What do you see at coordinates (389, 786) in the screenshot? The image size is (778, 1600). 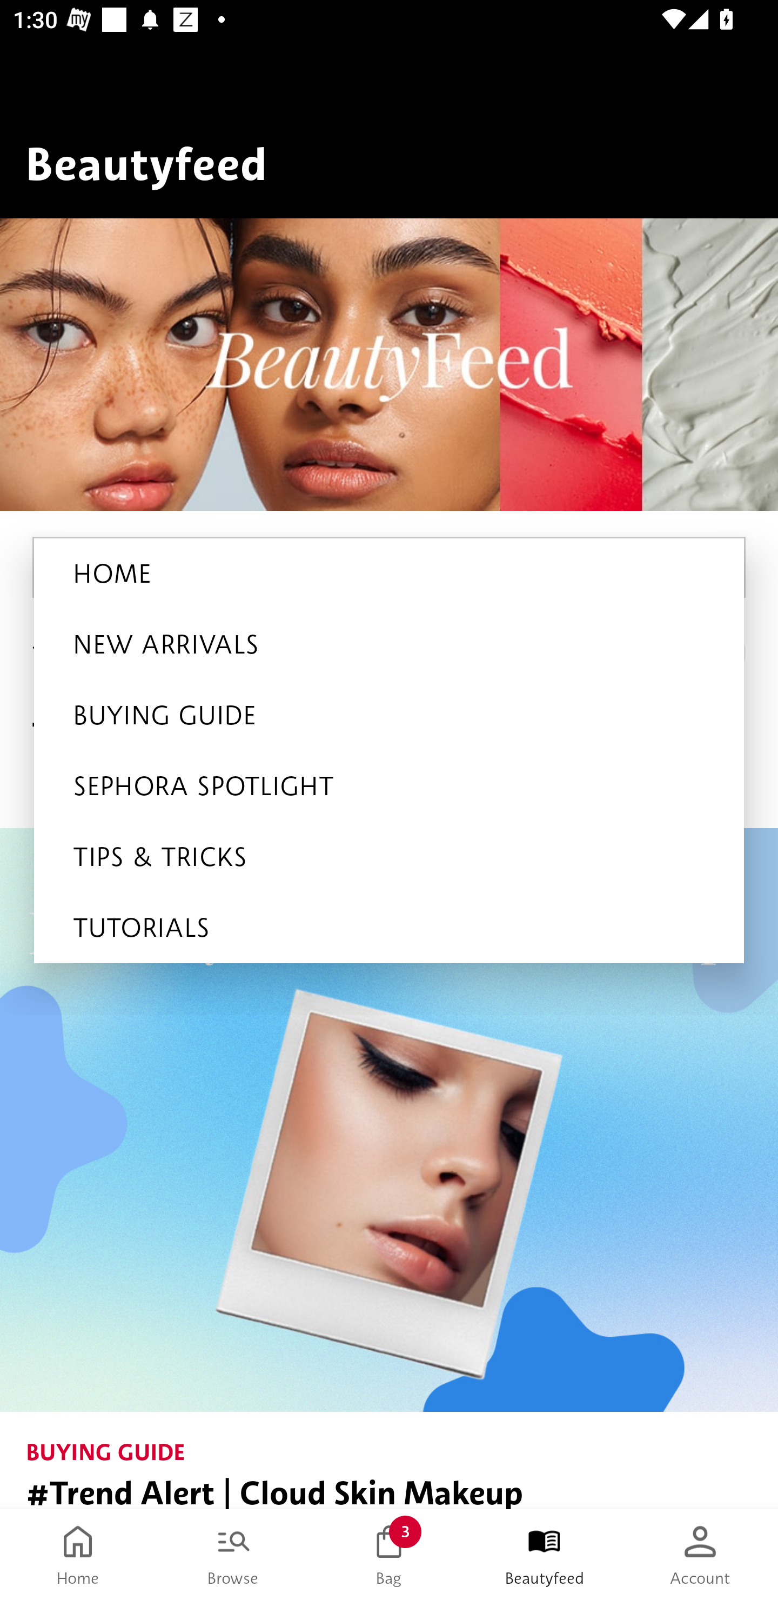 I see `SEPHORA SPOTLIGHT` at bounding box center [389, 786].